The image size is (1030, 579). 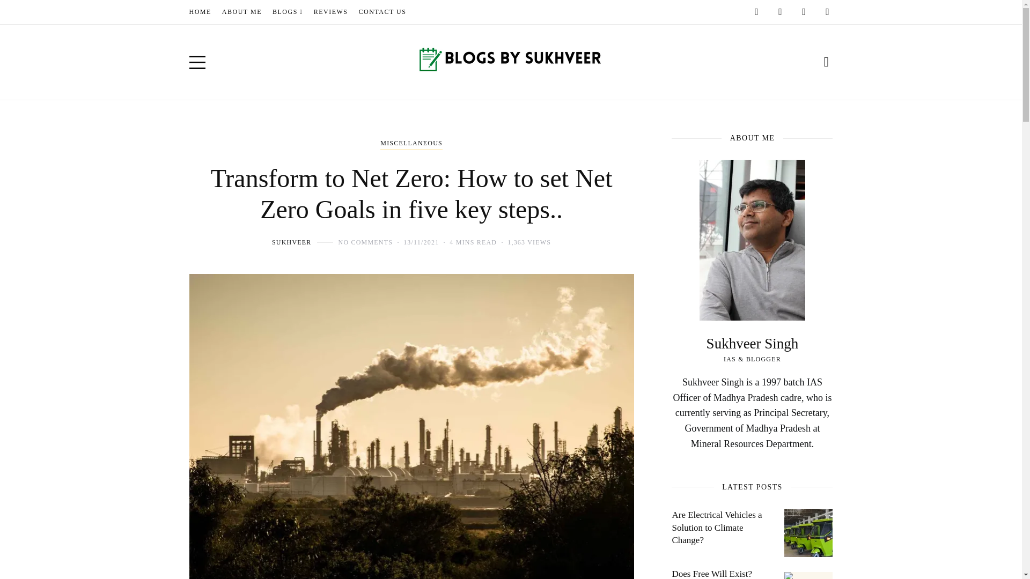 What do you see at coordinates (780, 12) in the screenshot?
I see `Instagram` at bounding box center [780, 12].